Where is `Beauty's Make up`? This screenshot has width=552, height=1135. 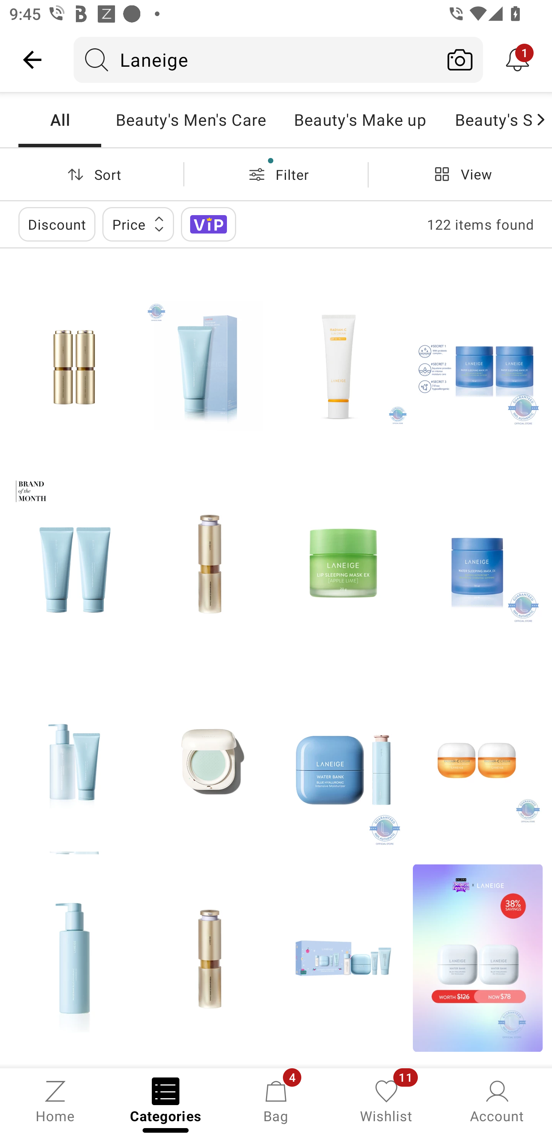 Beauty's Make up is located at coordinates (360, 120).